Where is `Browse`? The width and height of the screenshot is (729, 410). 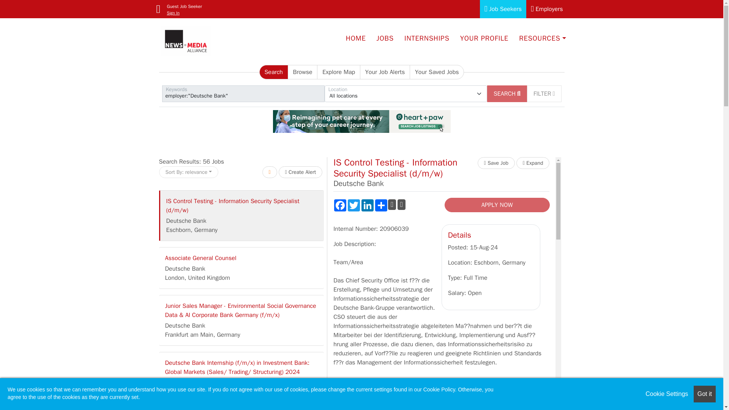
Browse is located at coordinates (303, 72).